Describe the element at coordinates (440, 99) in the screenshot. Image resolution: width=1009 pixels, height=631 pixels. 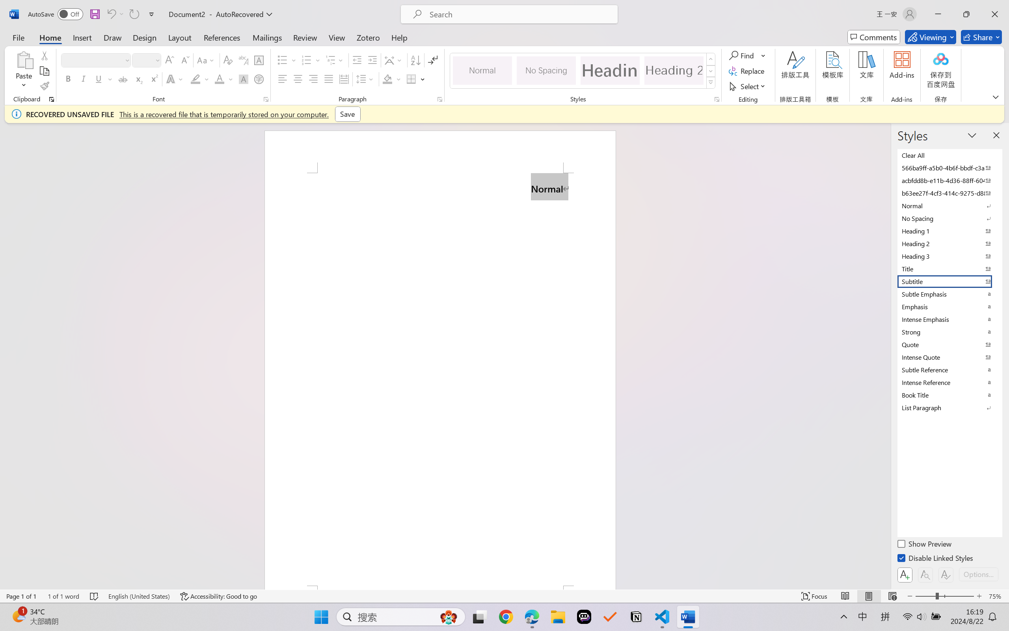
I see `Paragraph...` at that location.